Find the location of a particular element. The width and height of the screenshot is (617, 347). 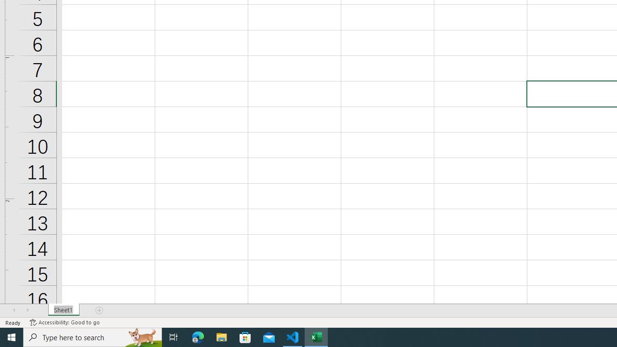

Sheet Tab is located at coordinates (64, 310).